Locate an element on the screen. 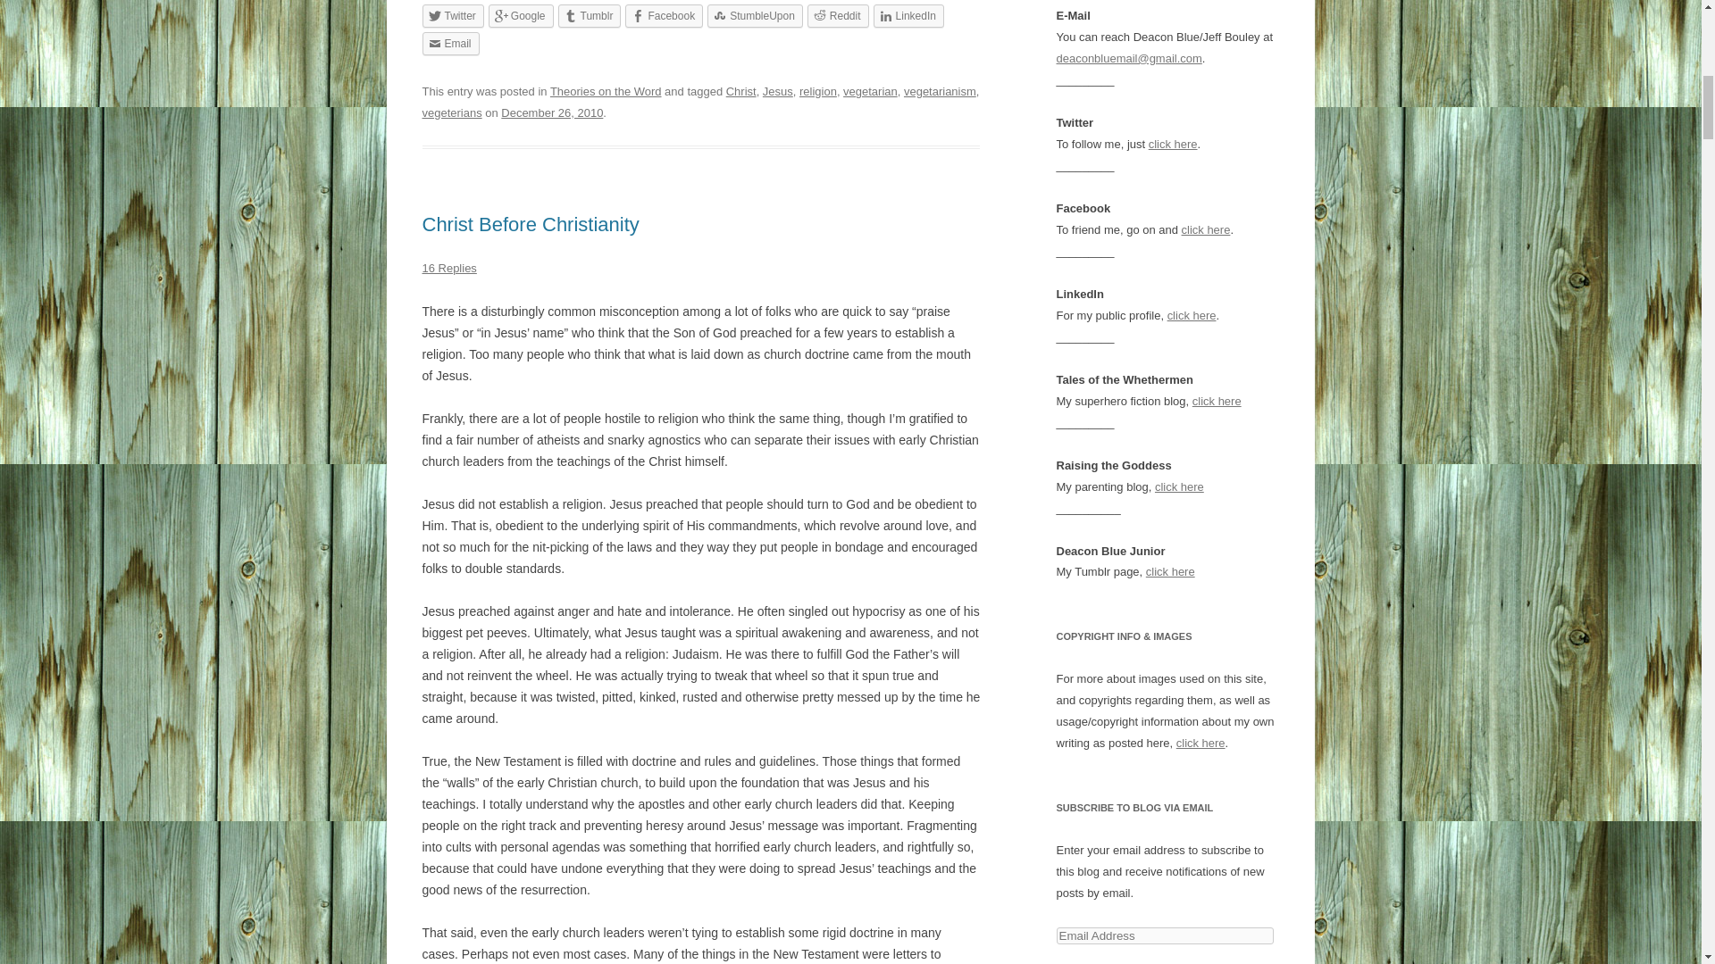 The height and width of the screenshot is (964, 1715). Click to share on Reddit is located at coordinates (838, 16).